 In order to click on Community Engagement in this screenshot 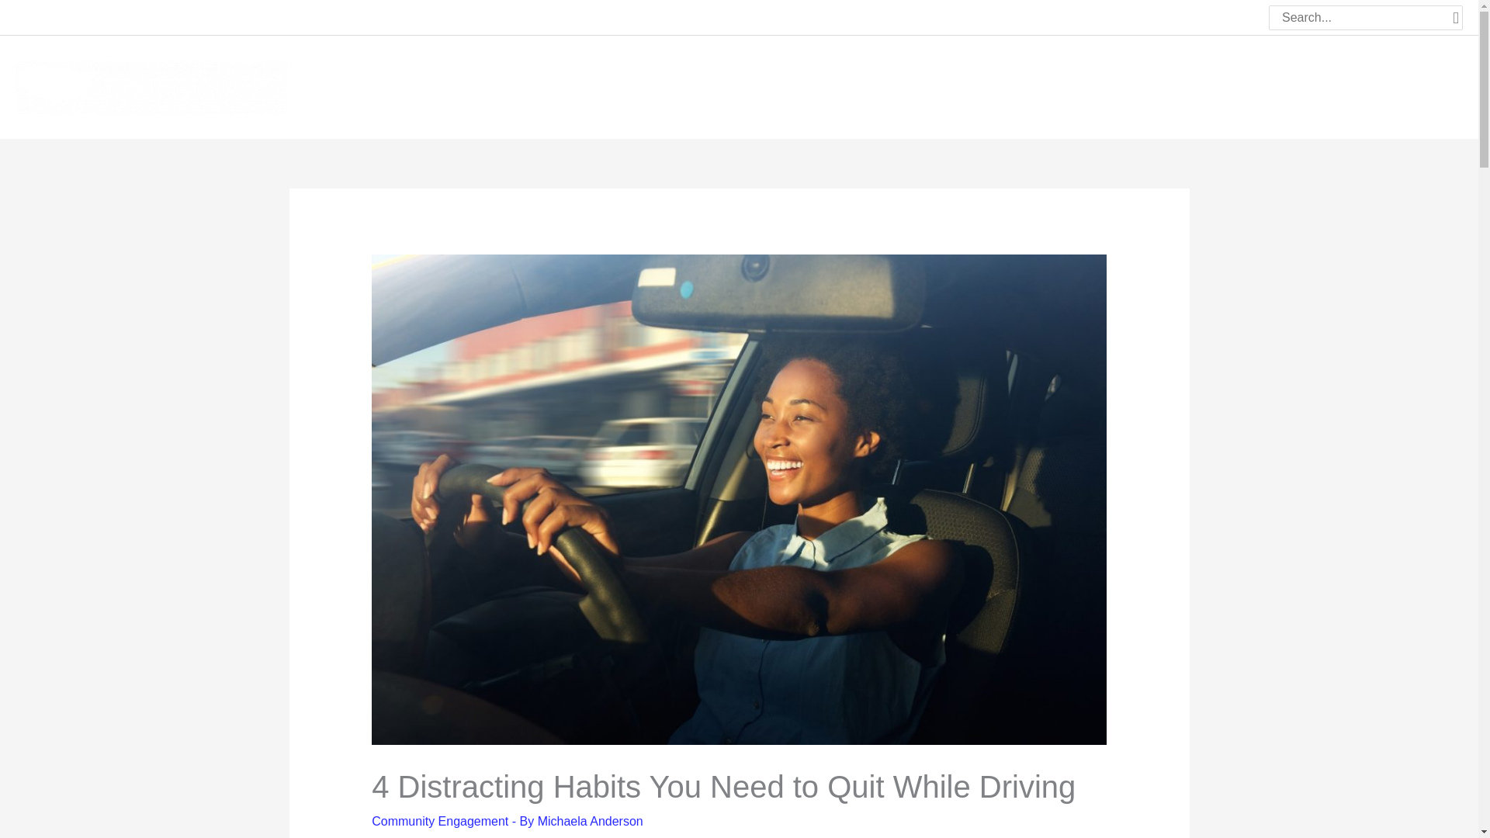, I will do `click(439, 821)`.